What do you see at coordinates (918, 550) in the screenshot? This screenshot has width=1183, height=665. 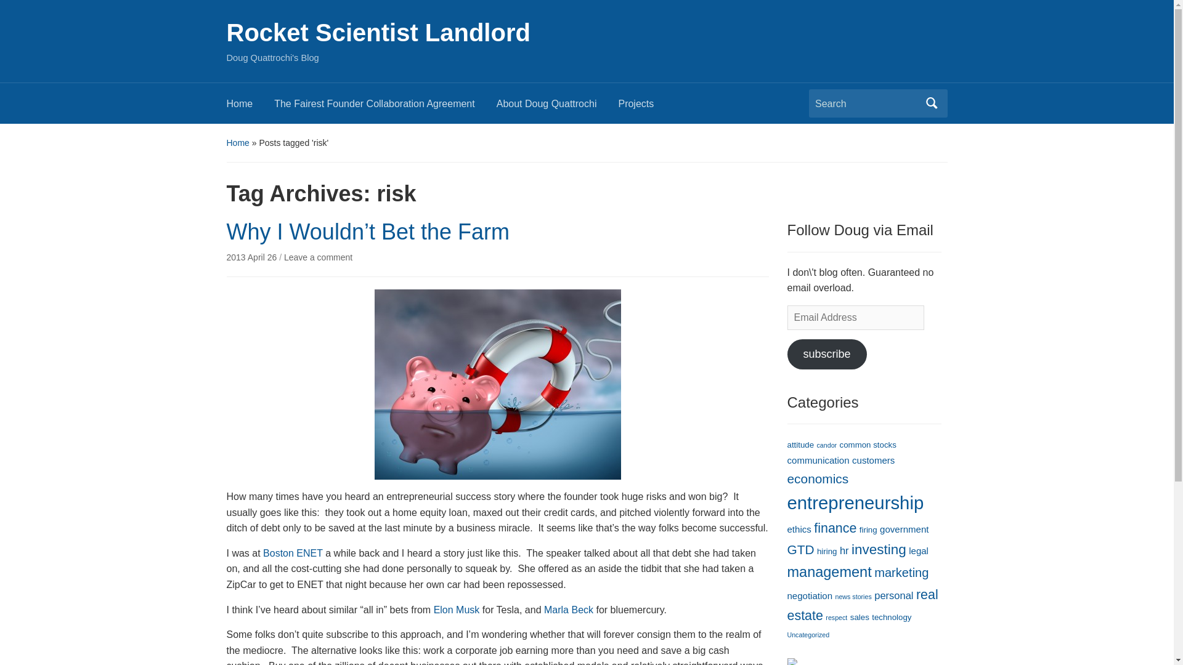 I see `legal` at bounding box center [918, 550].